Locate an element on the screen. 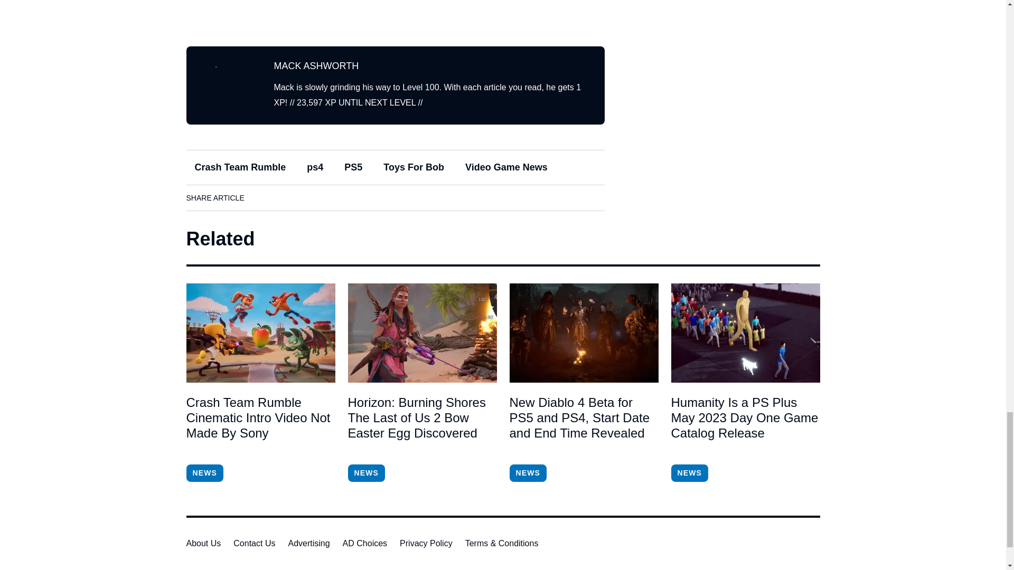  Twitter is located at coordinates (323, 197).